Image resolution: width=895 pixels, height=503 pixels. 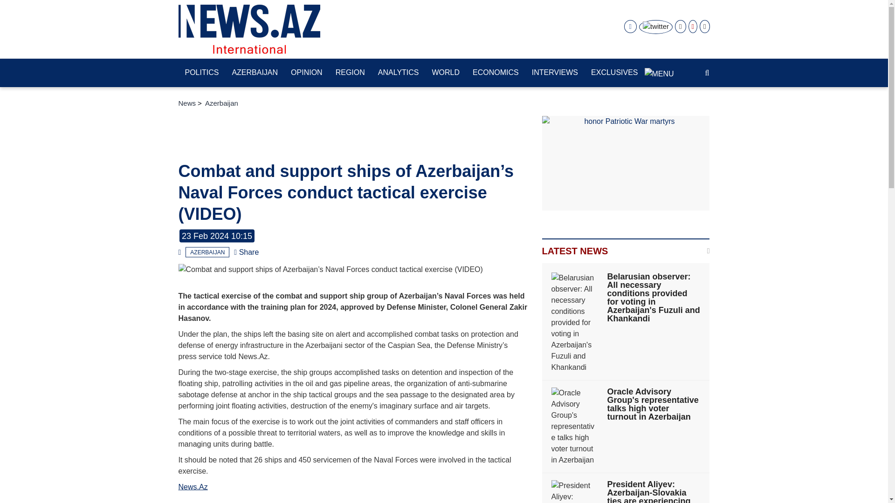 What do you see at coordinates (446, 73) in the screenshot?
I see `WORLD` at bounding box center [446, 73].